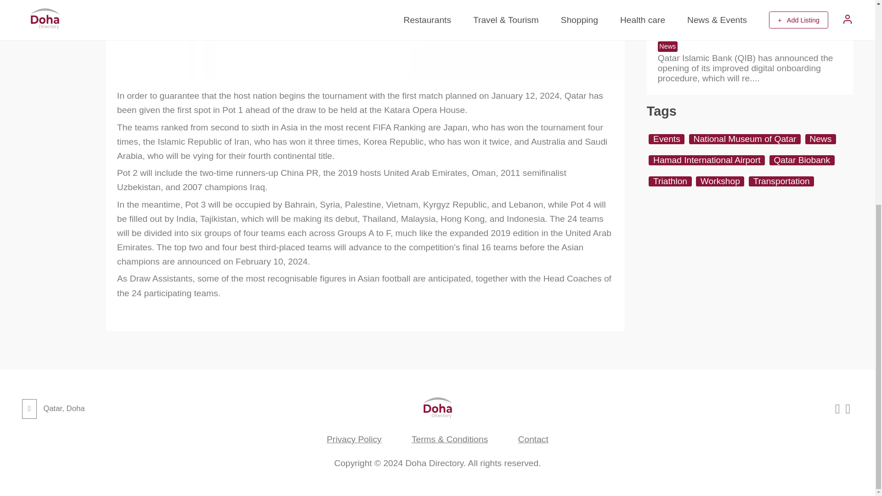  I want to click on Hamad International Airport, so click(707, 160).